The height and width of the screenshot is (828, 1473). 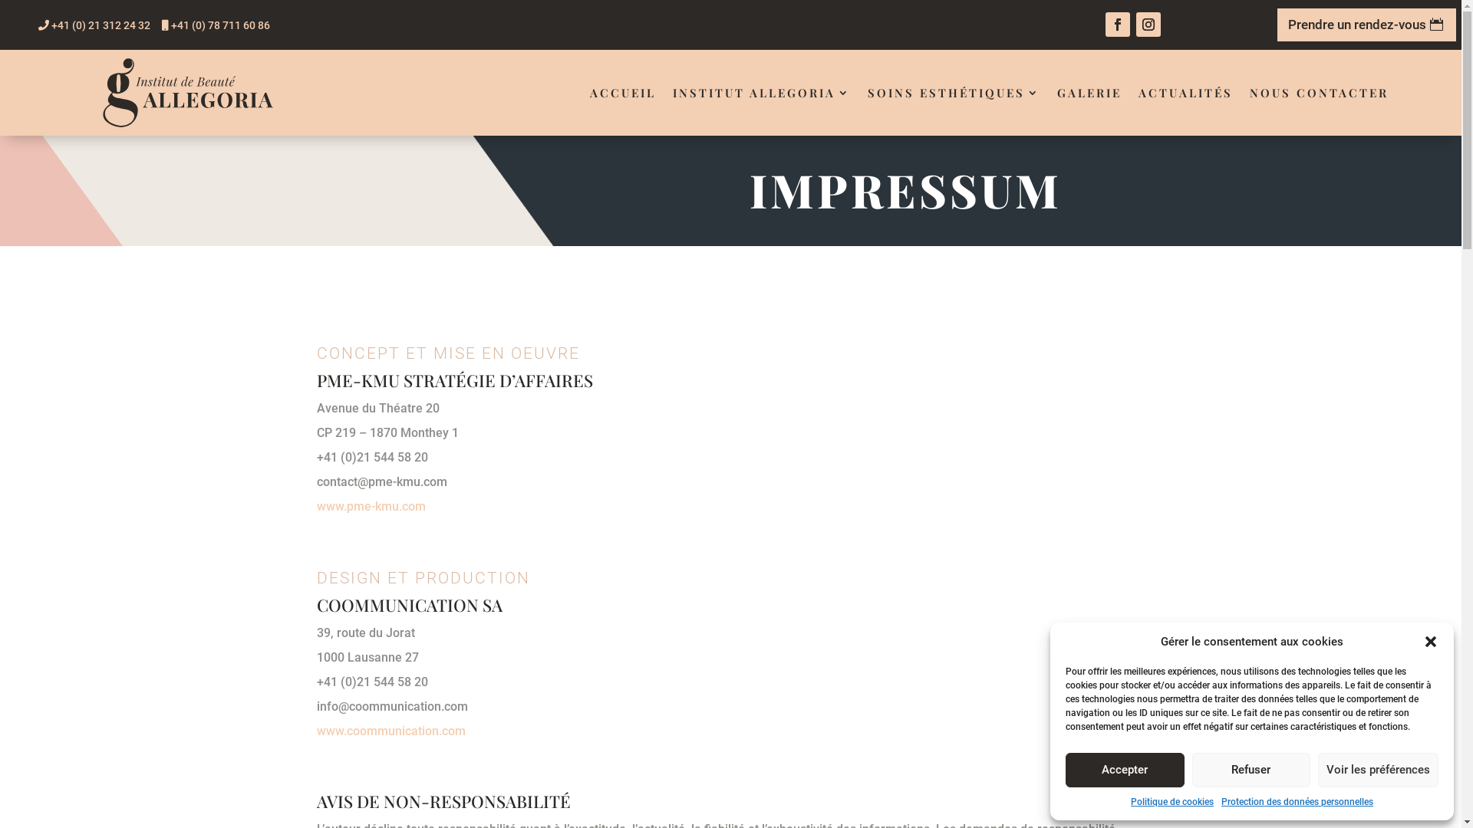 What do you see at coordinates (1125, 770) in the screenshot?
I see `Accepter` at bounding box center [1125, 770].